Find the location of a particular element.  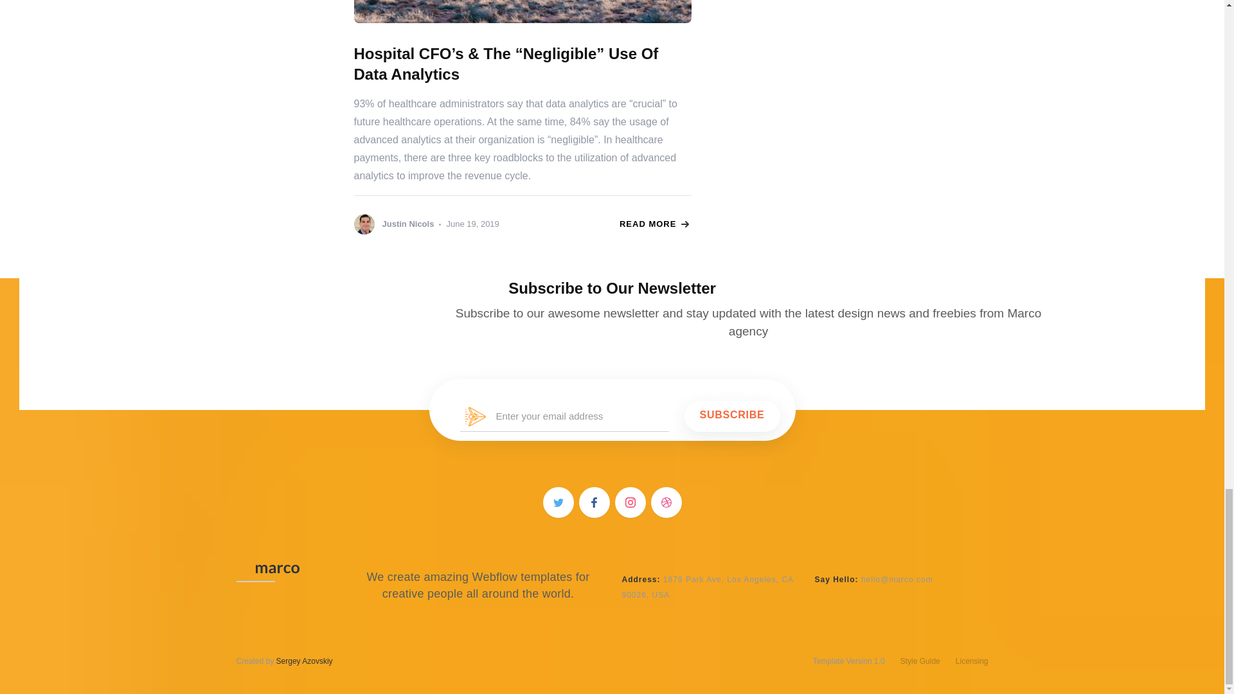

READ MORE is located at coordinates (654, 224).